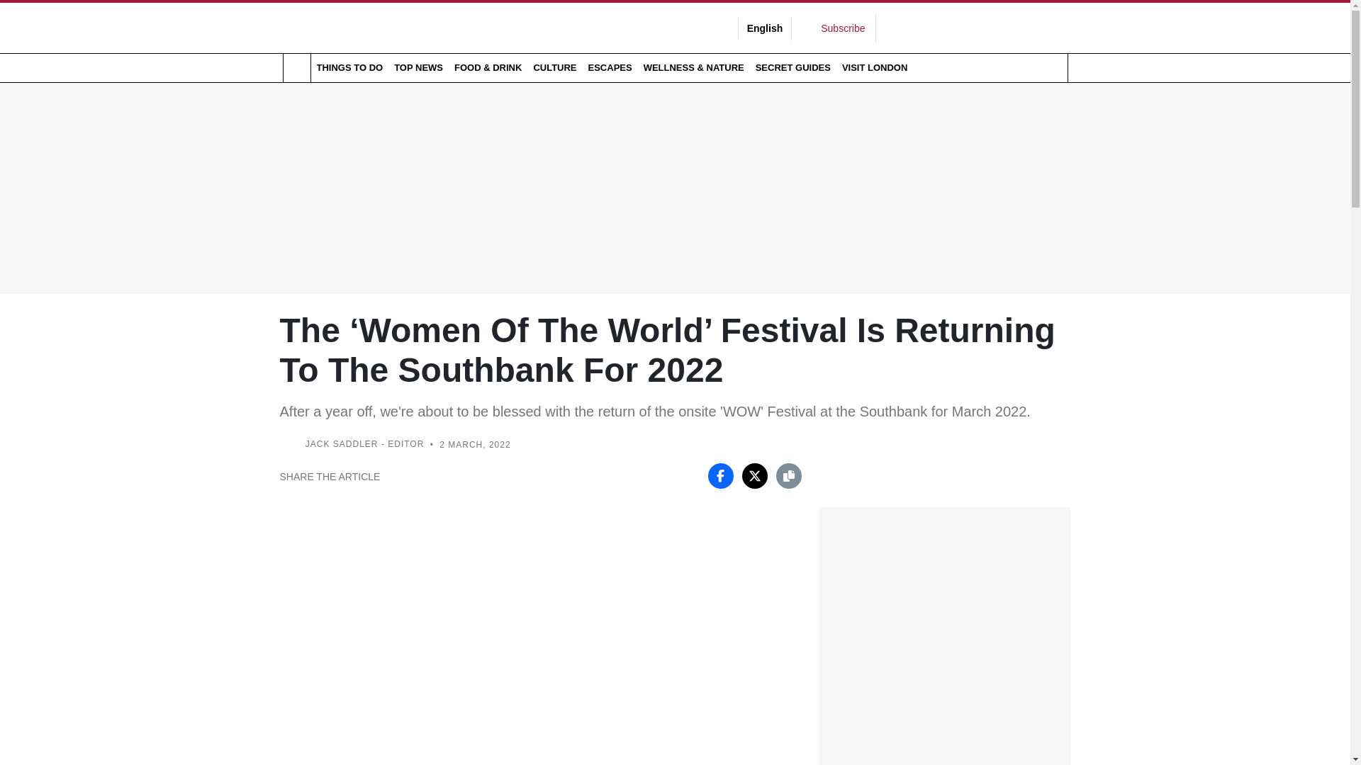 This screenshot has height=765, width=1361. I want to click on ESCAPES, so click(610, 67).